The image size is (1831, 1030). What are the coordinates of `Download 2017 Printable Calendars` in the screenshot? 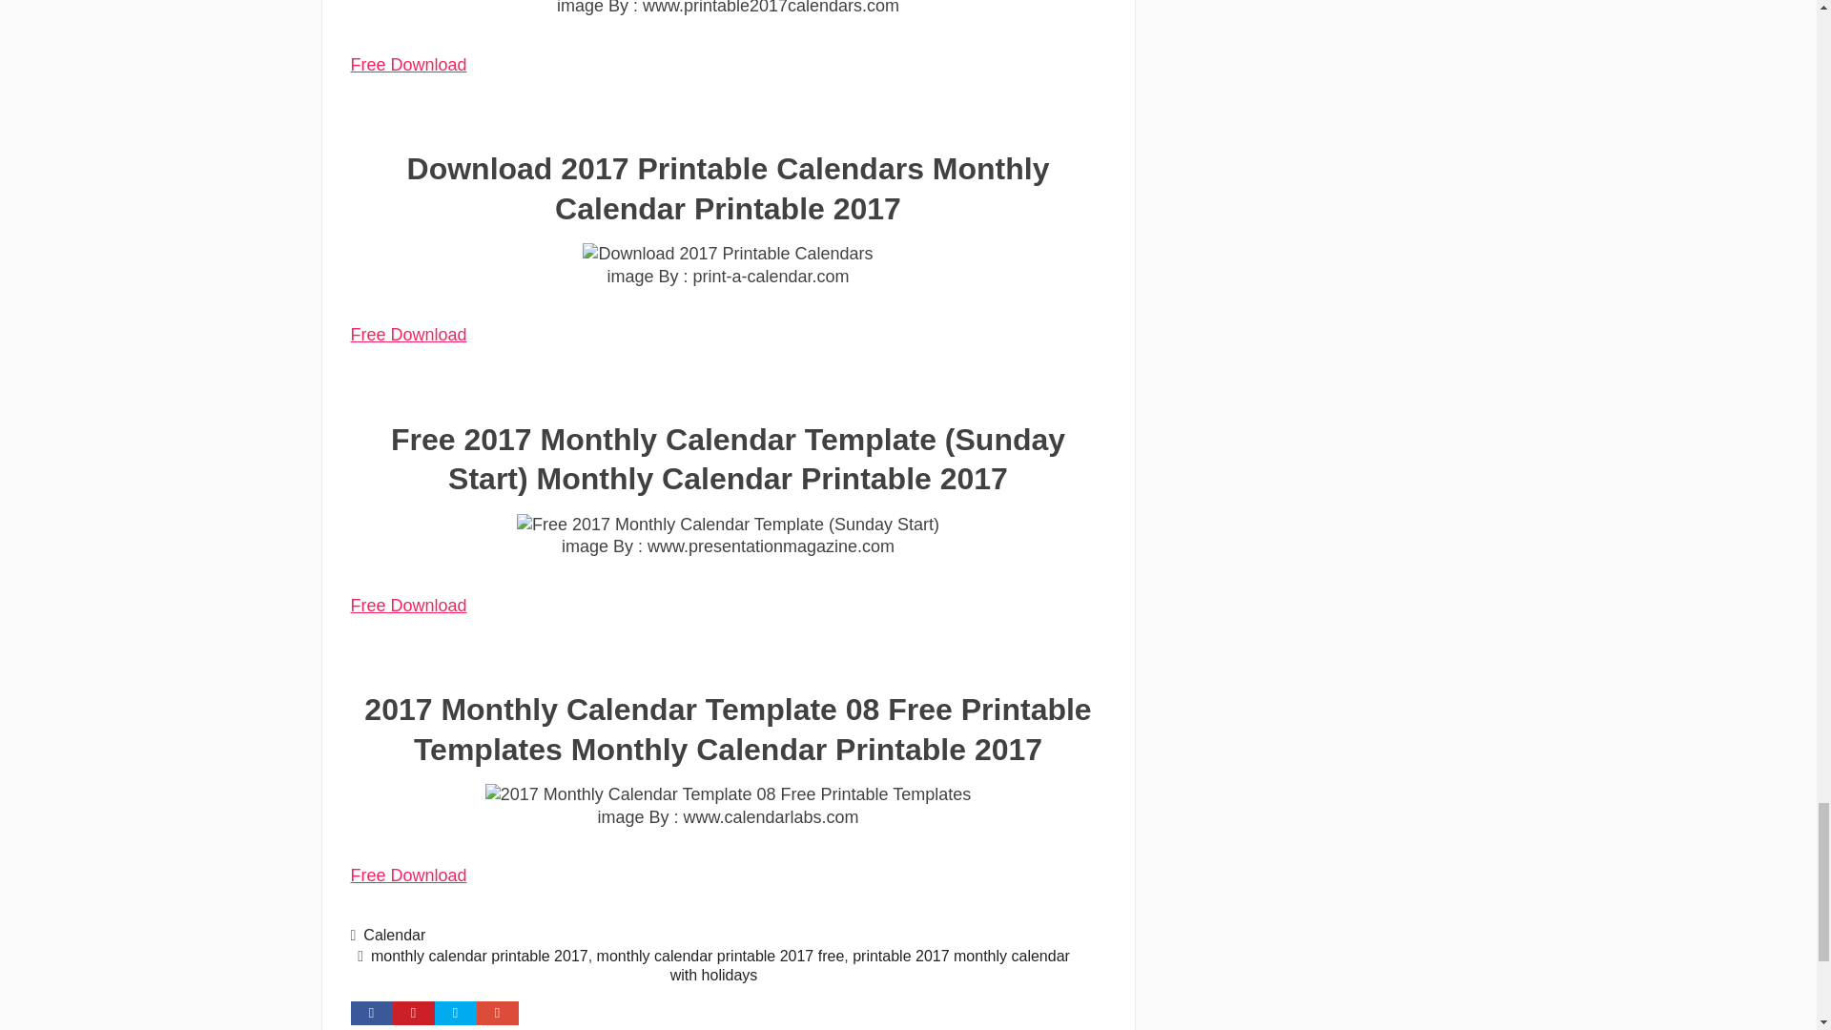 It's located at (727, 254).